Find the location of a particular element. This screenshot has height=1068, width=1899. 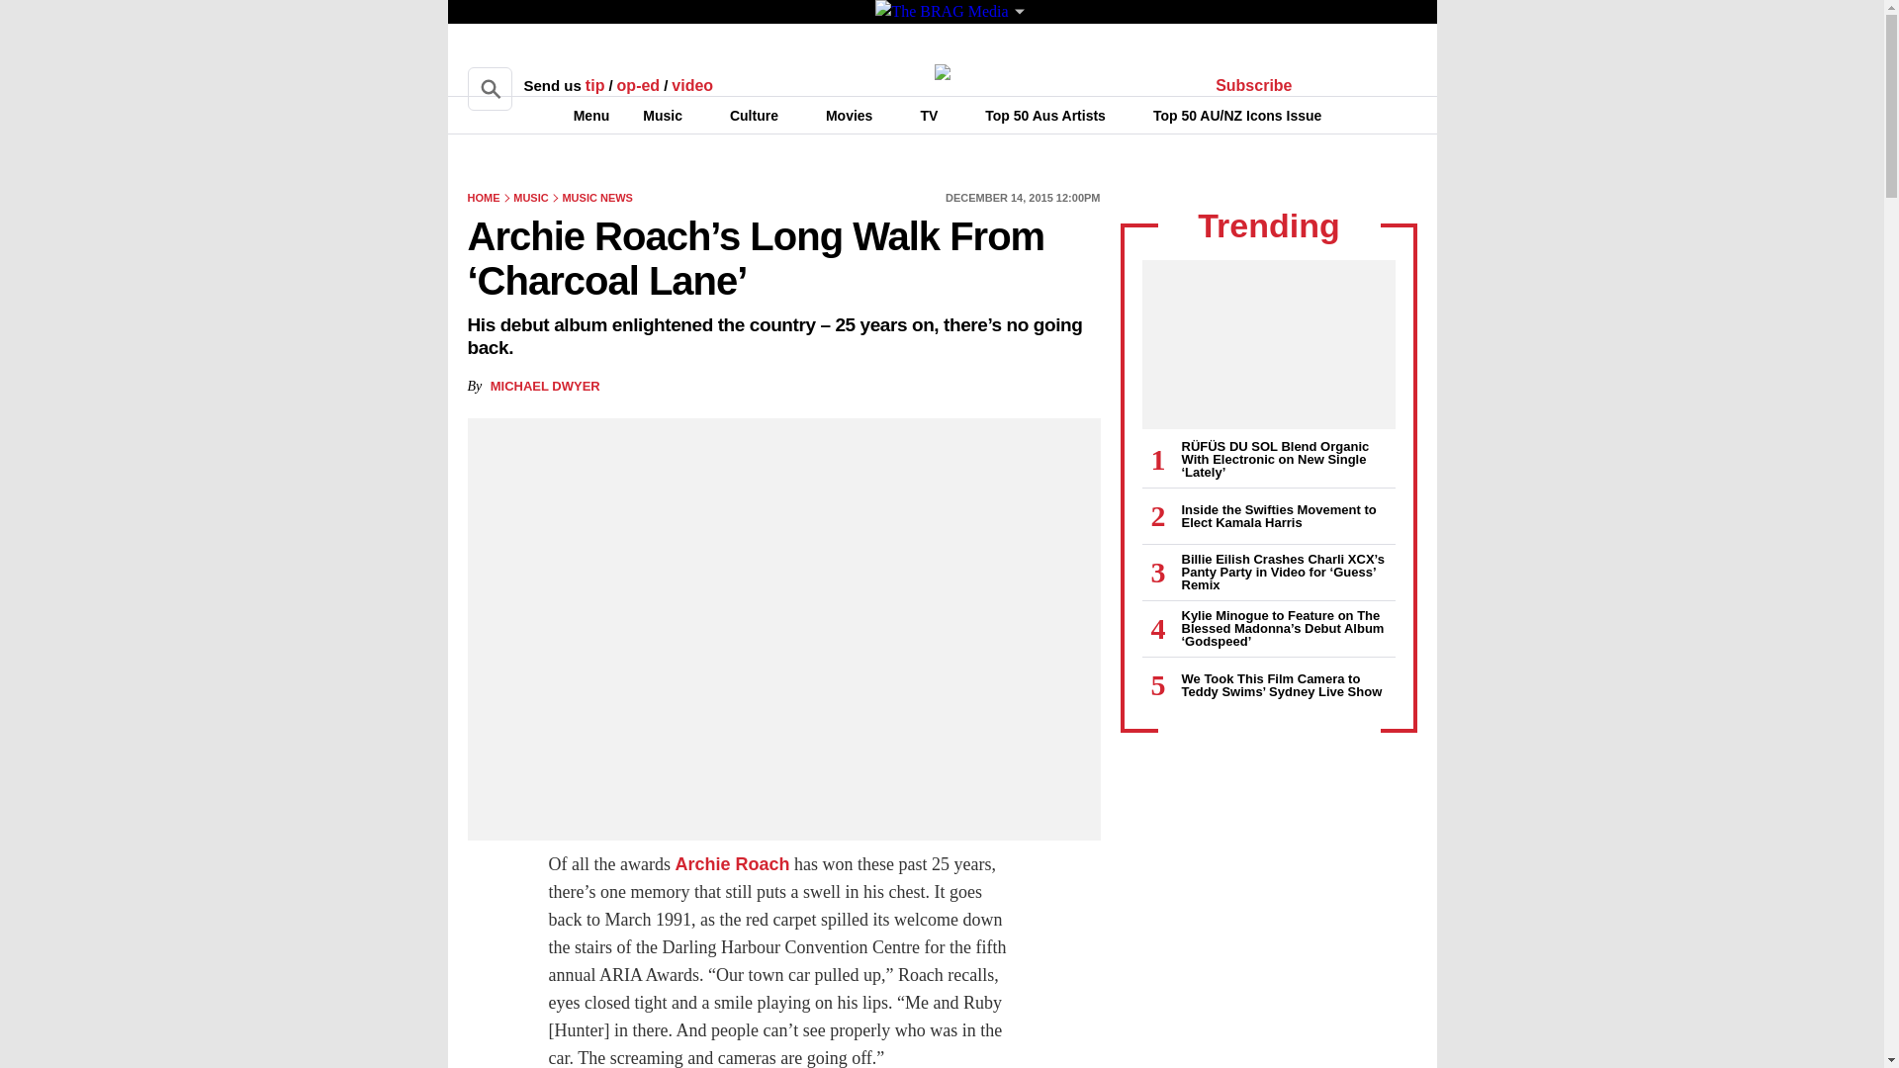

op-ed is located at coordinates (639, 85).